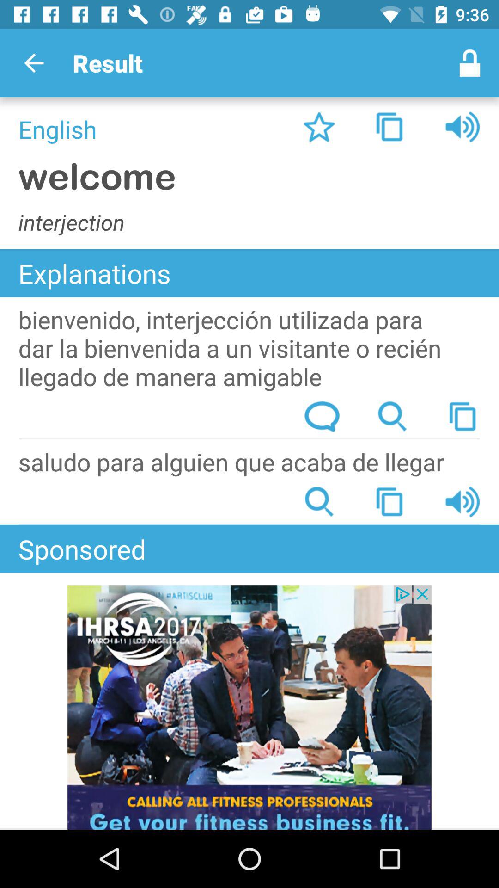  What do you see at coordinates (249, 708) in the screenshot?
I see `select advertisement` at bounding box center [249, 708].